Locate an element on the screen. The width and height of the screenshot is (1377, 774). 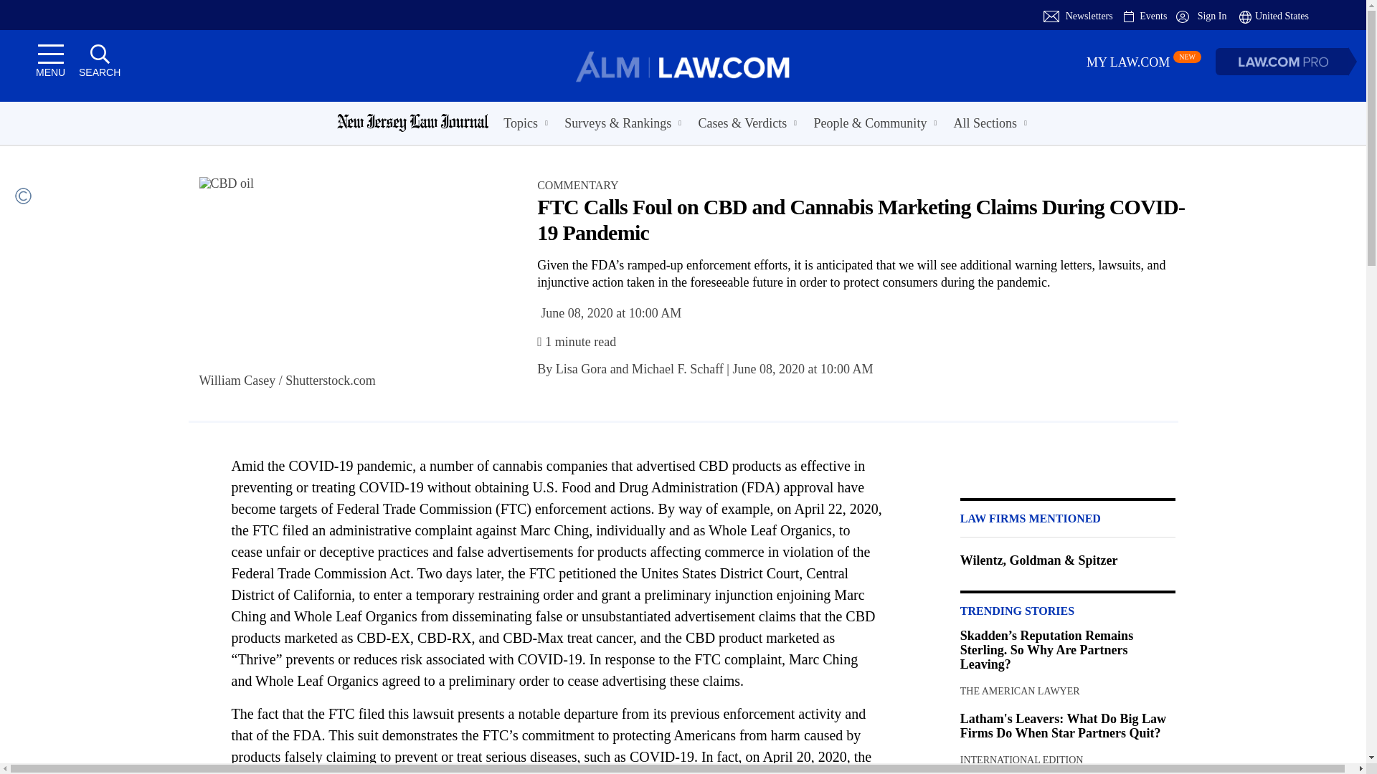
United States is located at coordinates (1274, 16).